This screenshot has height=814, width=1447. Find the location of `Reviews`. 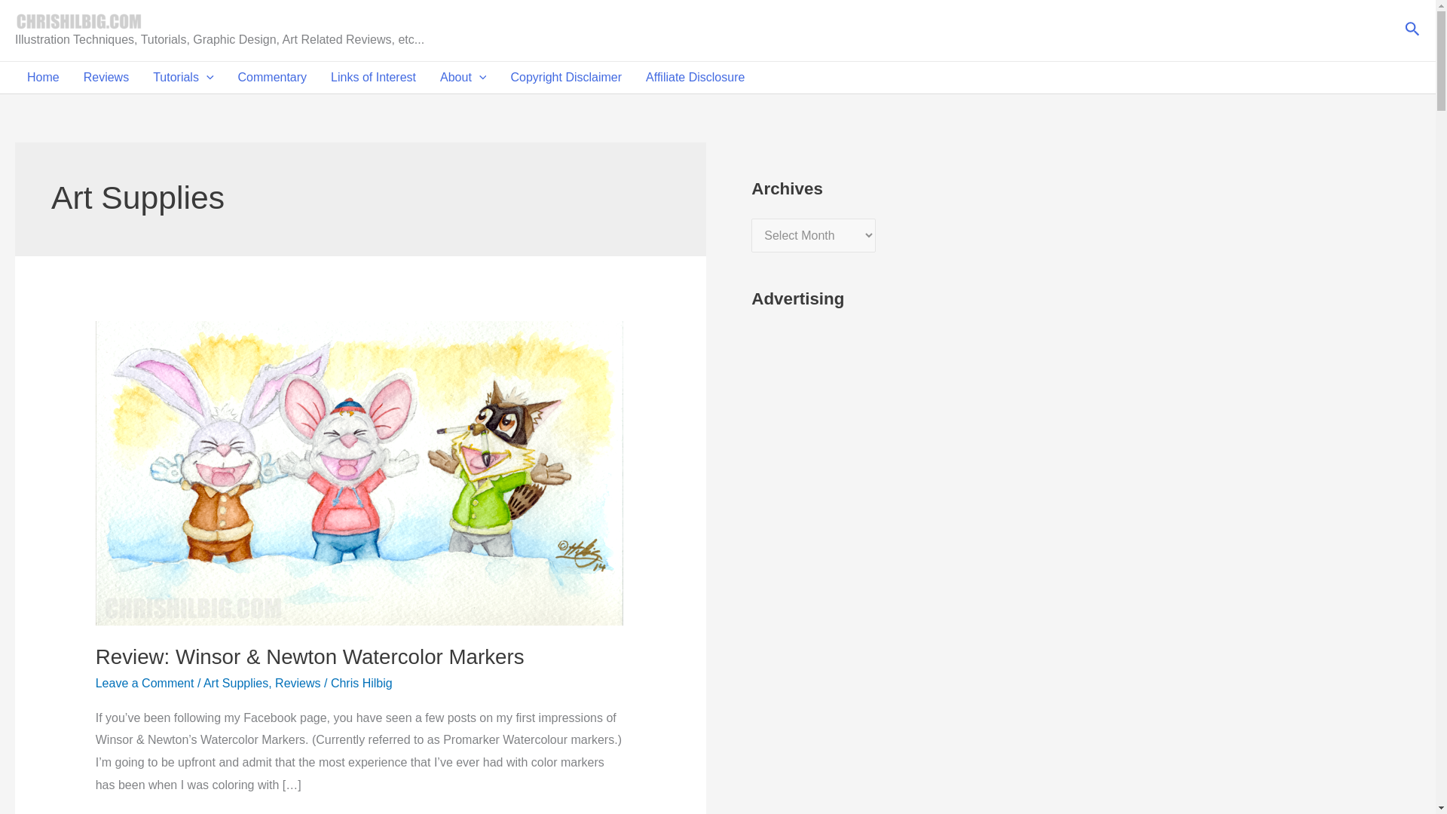

Reviews is located at coordinates (106, 78).